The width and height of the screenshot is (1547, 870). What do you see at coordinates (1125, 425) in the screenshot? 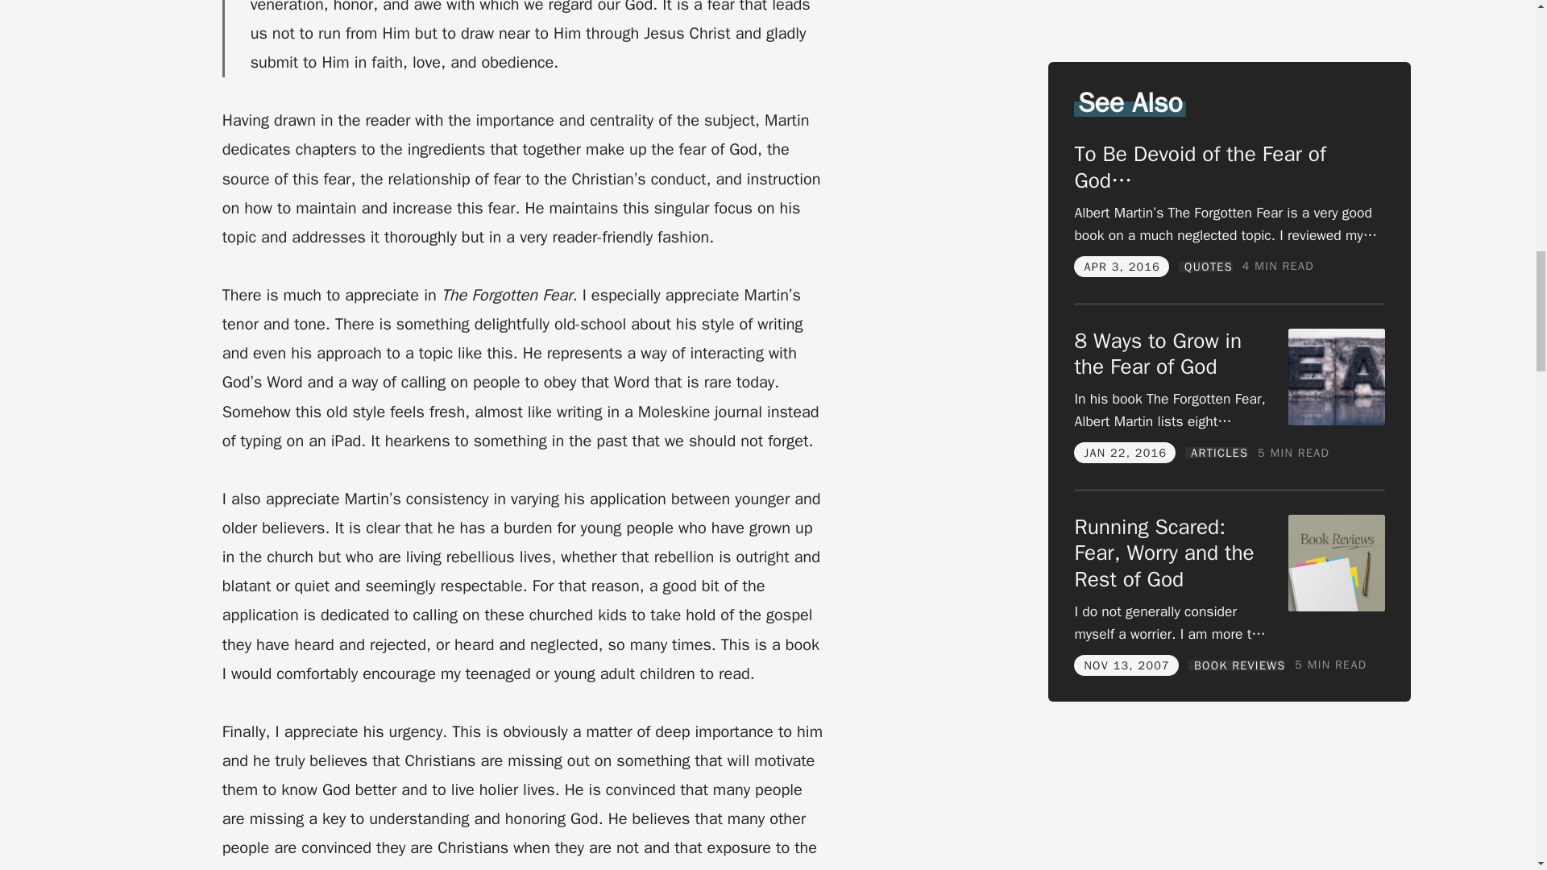
I see `Jan 22, 2016 at 8:01 am` at bounding box center [1125, 425].